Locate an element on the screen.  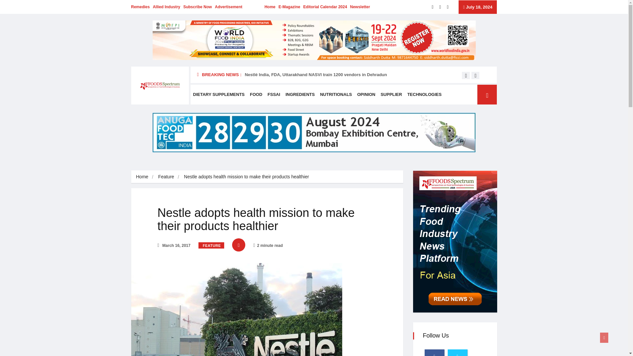
Editorial Calendar 2024 is located at coordinates (325, 7).